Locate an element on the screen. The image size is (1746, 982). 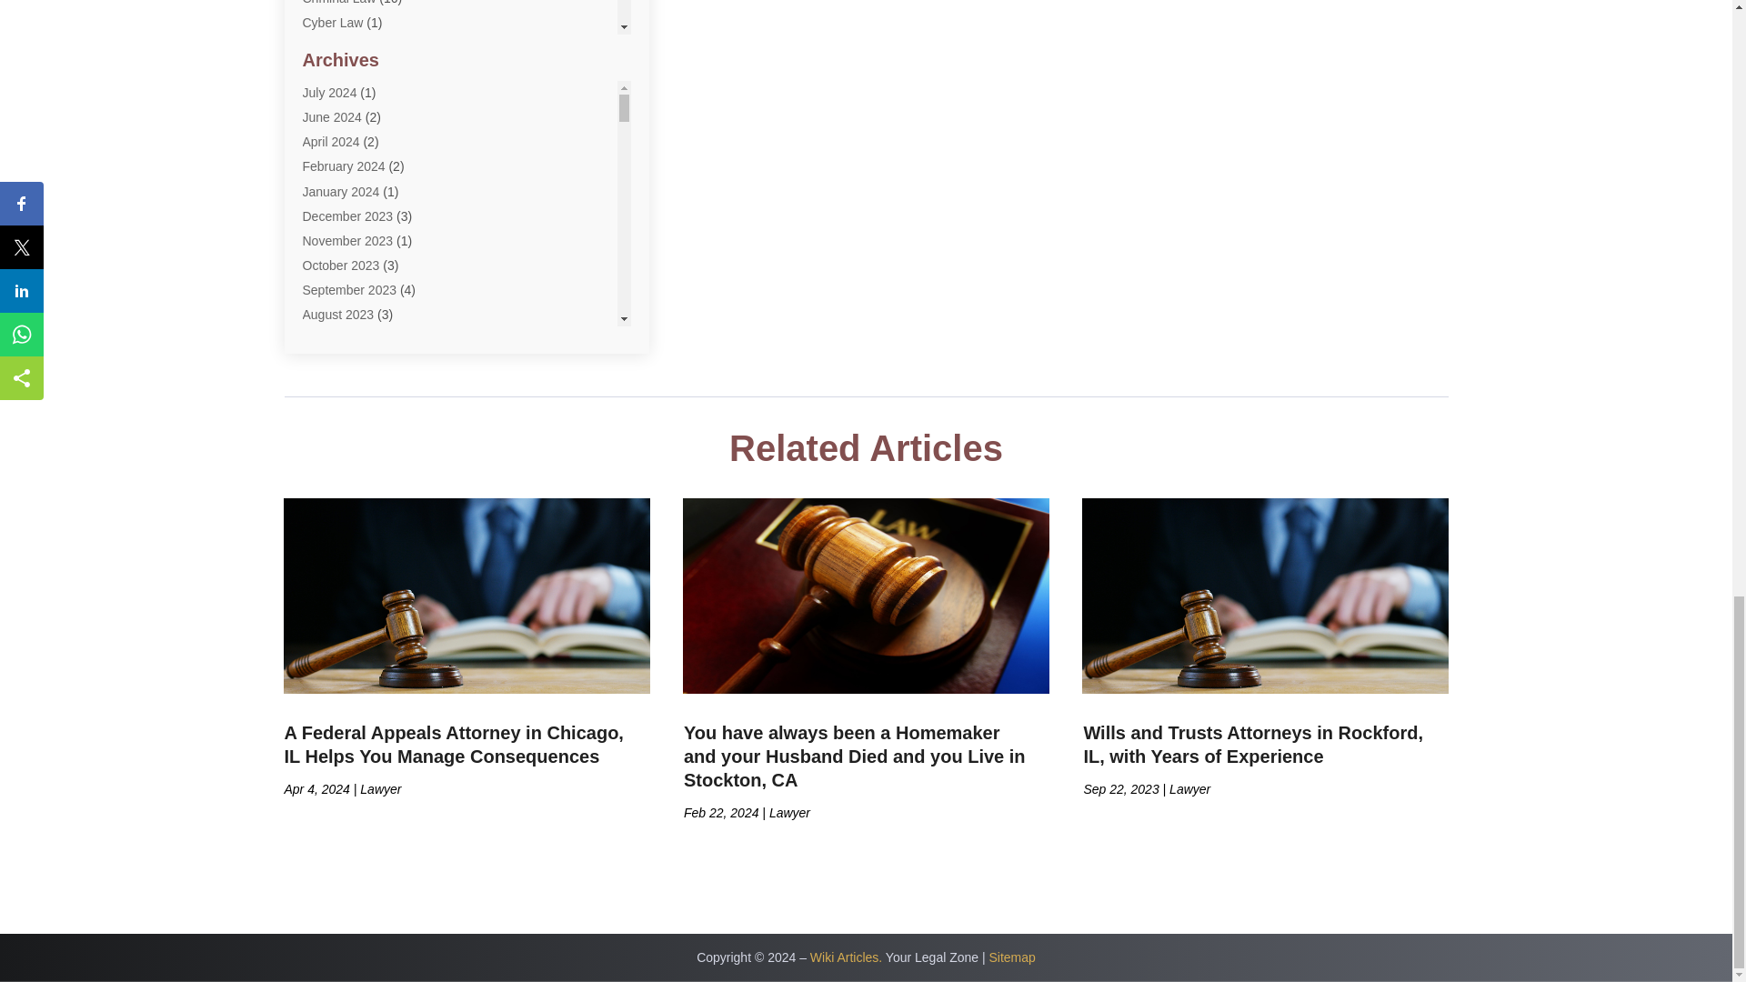
Employment Law is located at coordinates (351, 145).